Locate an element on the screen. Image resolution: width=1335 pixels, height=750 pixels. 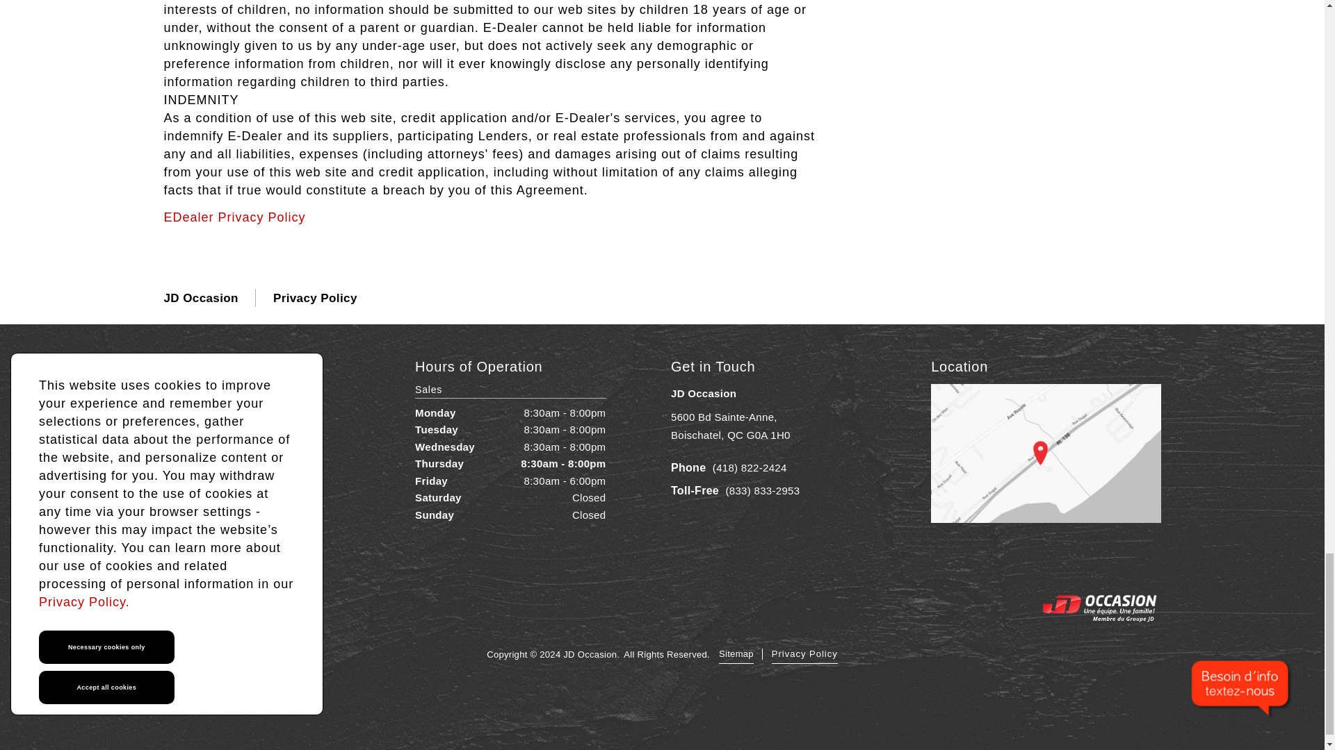
Reviews is located at coordinates (236, 462).